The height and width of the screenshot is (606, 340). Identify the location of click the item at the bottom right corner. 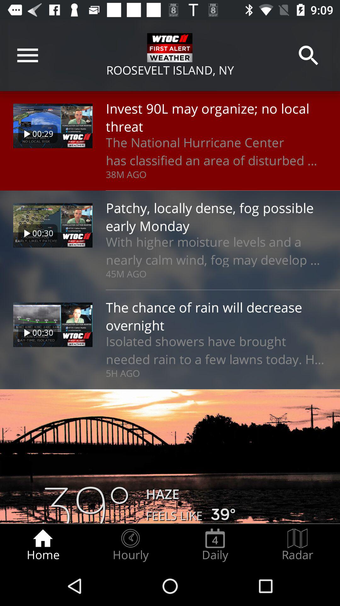
(297, 545).